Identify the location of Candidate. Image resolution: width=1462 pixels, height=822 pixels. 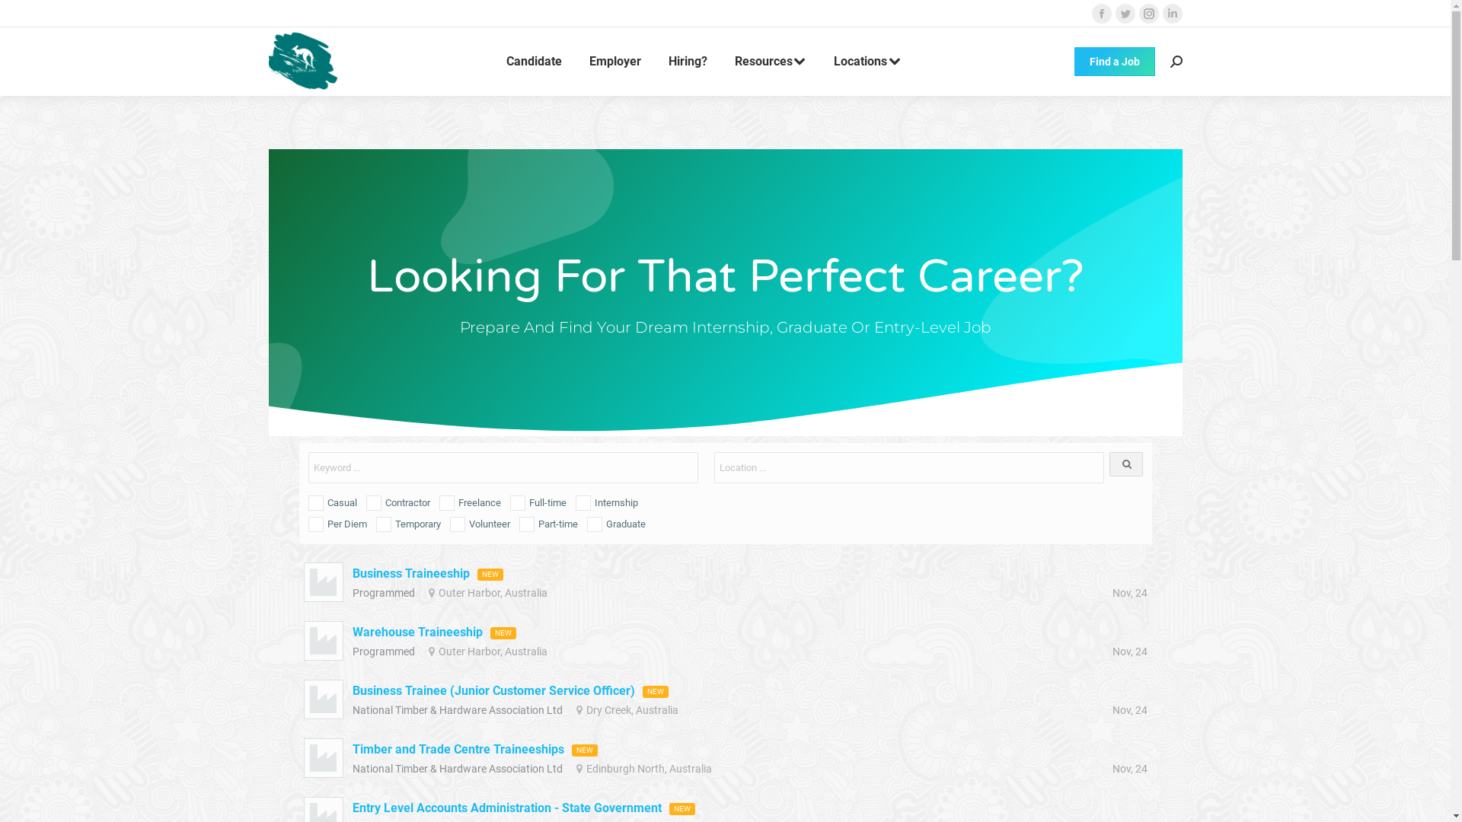
(533, 62).